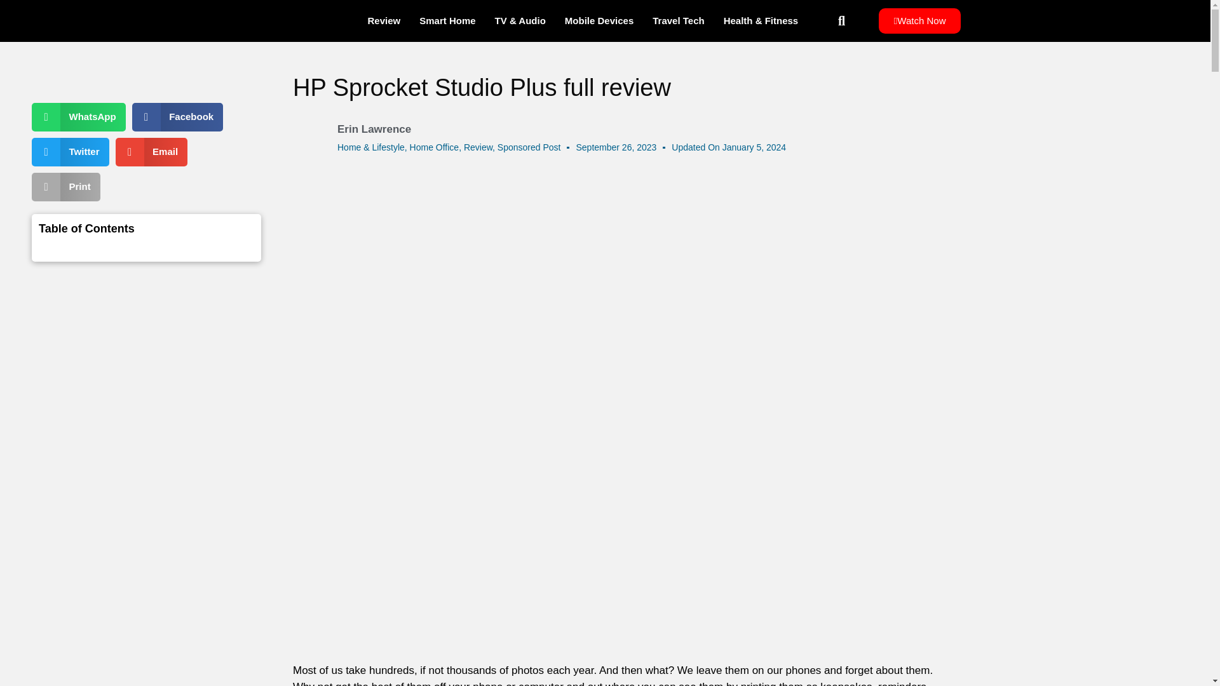 Image resolution: width=1220 pixels, height=686 pixels. Describe the element at coordinates (599, 20) in the screenshot. I see `Mobile Devices` at that location.